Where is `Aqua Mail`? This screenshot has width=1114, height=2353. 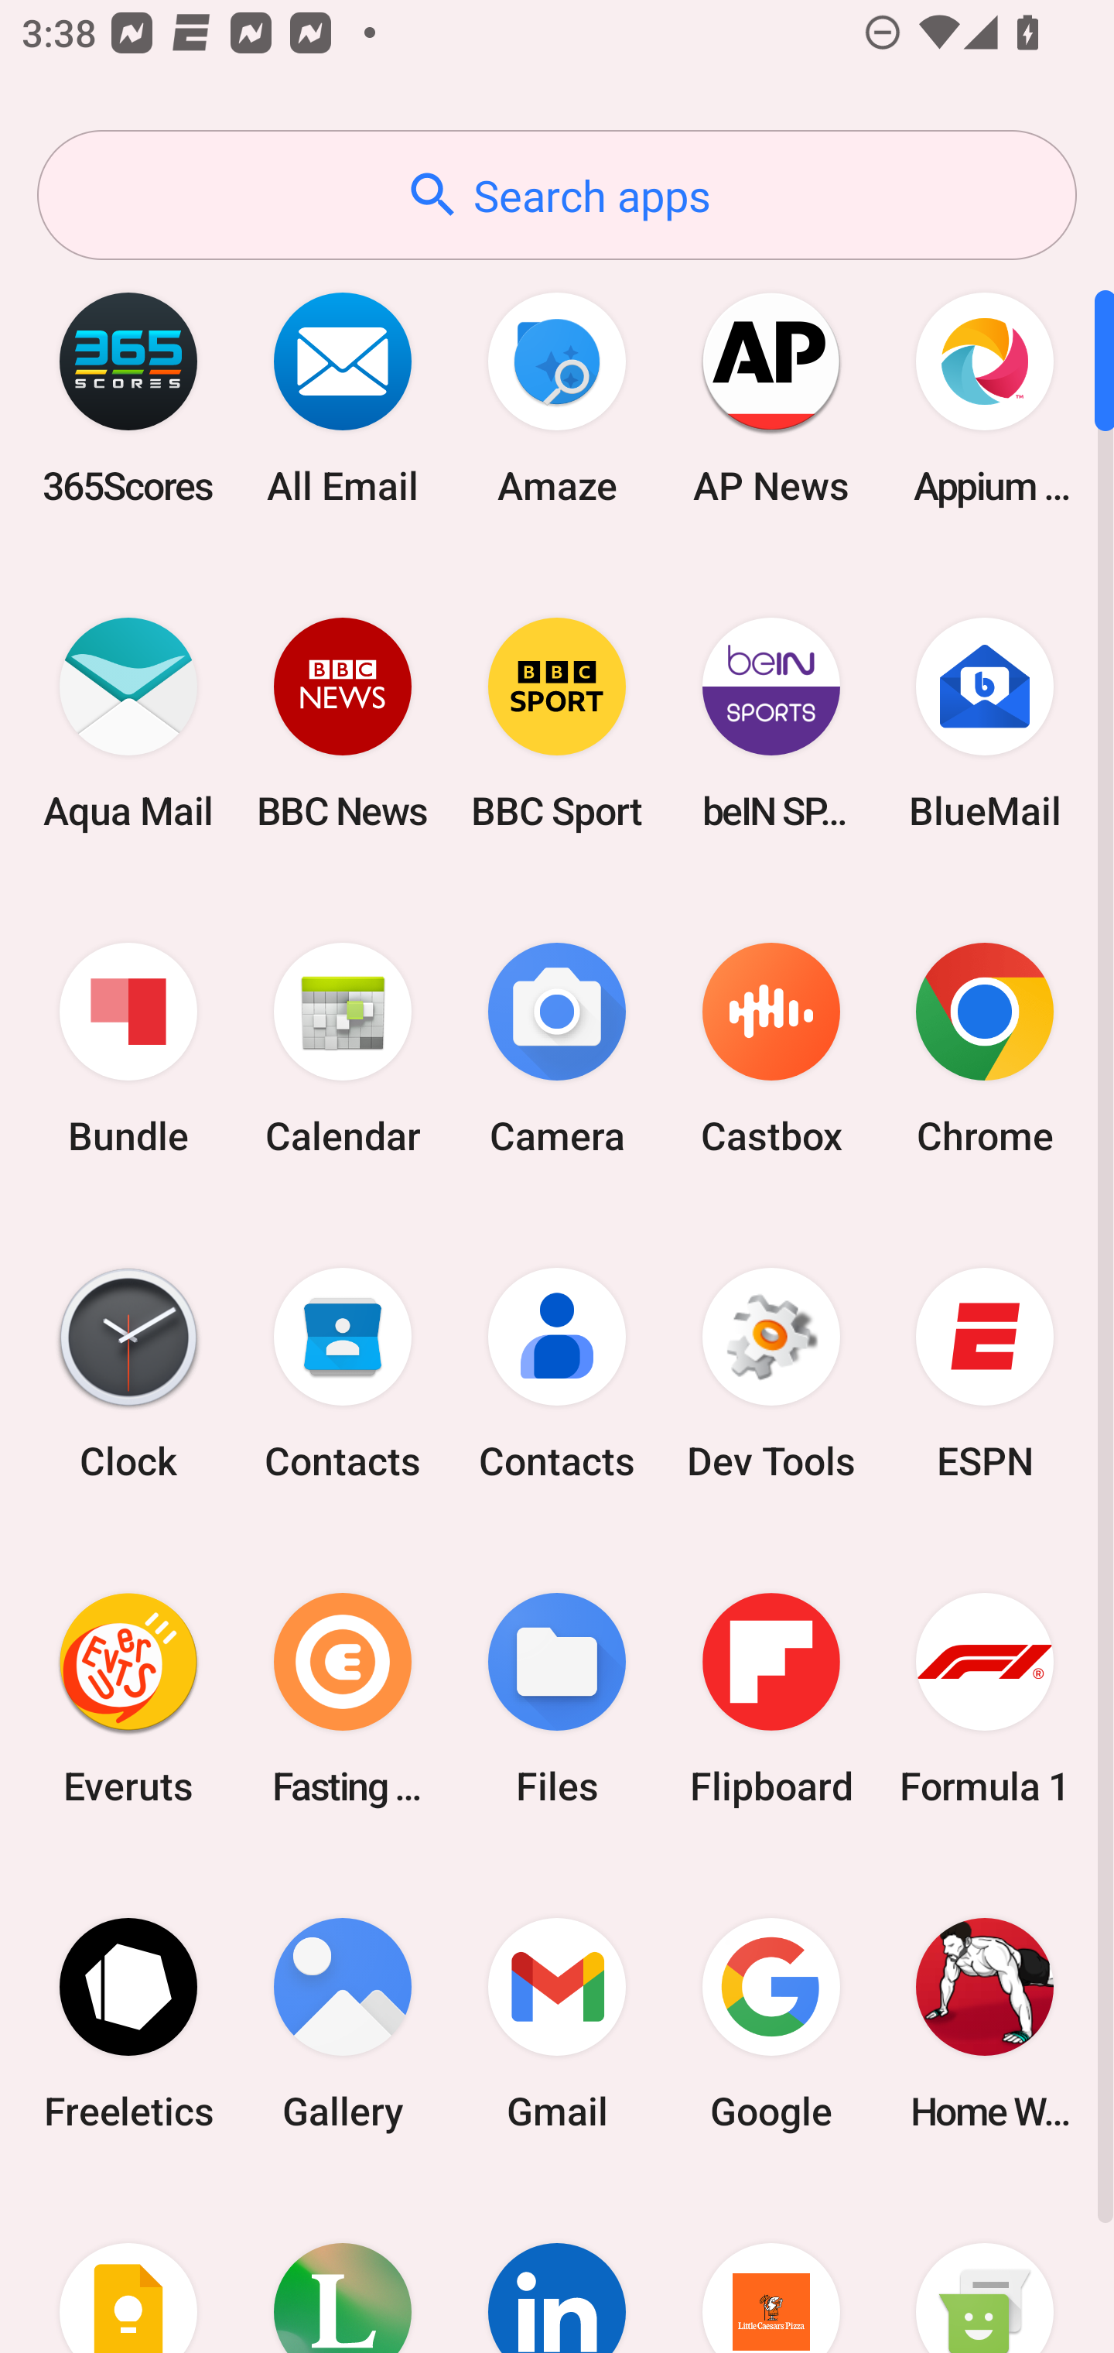 Aqua Mail is located at coordinates (128, 723).